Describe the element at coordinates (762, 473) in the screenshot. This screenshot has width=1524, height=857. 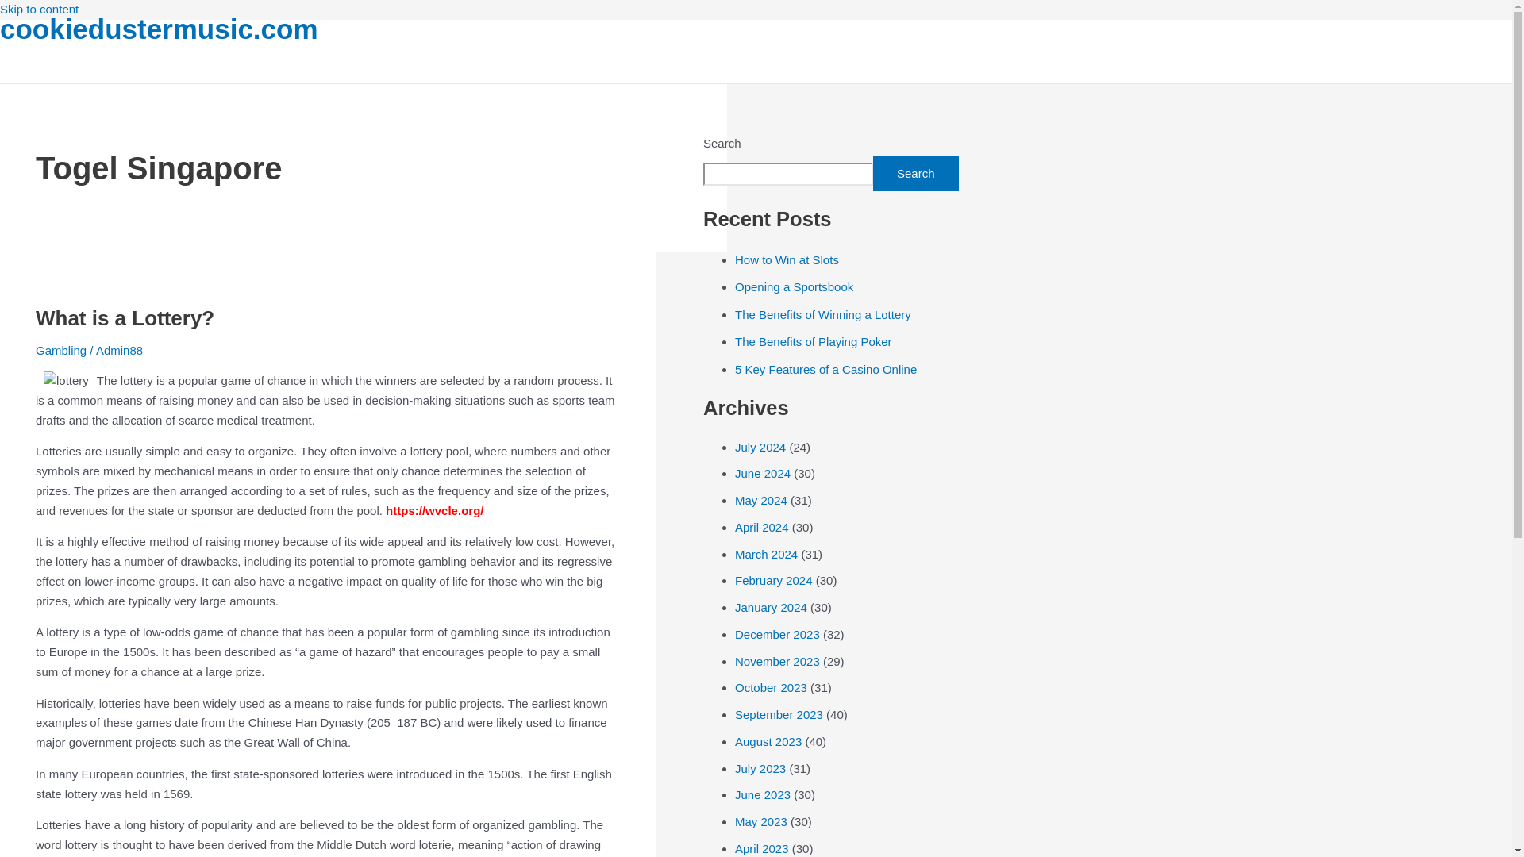
I see `June 2024` at that location.